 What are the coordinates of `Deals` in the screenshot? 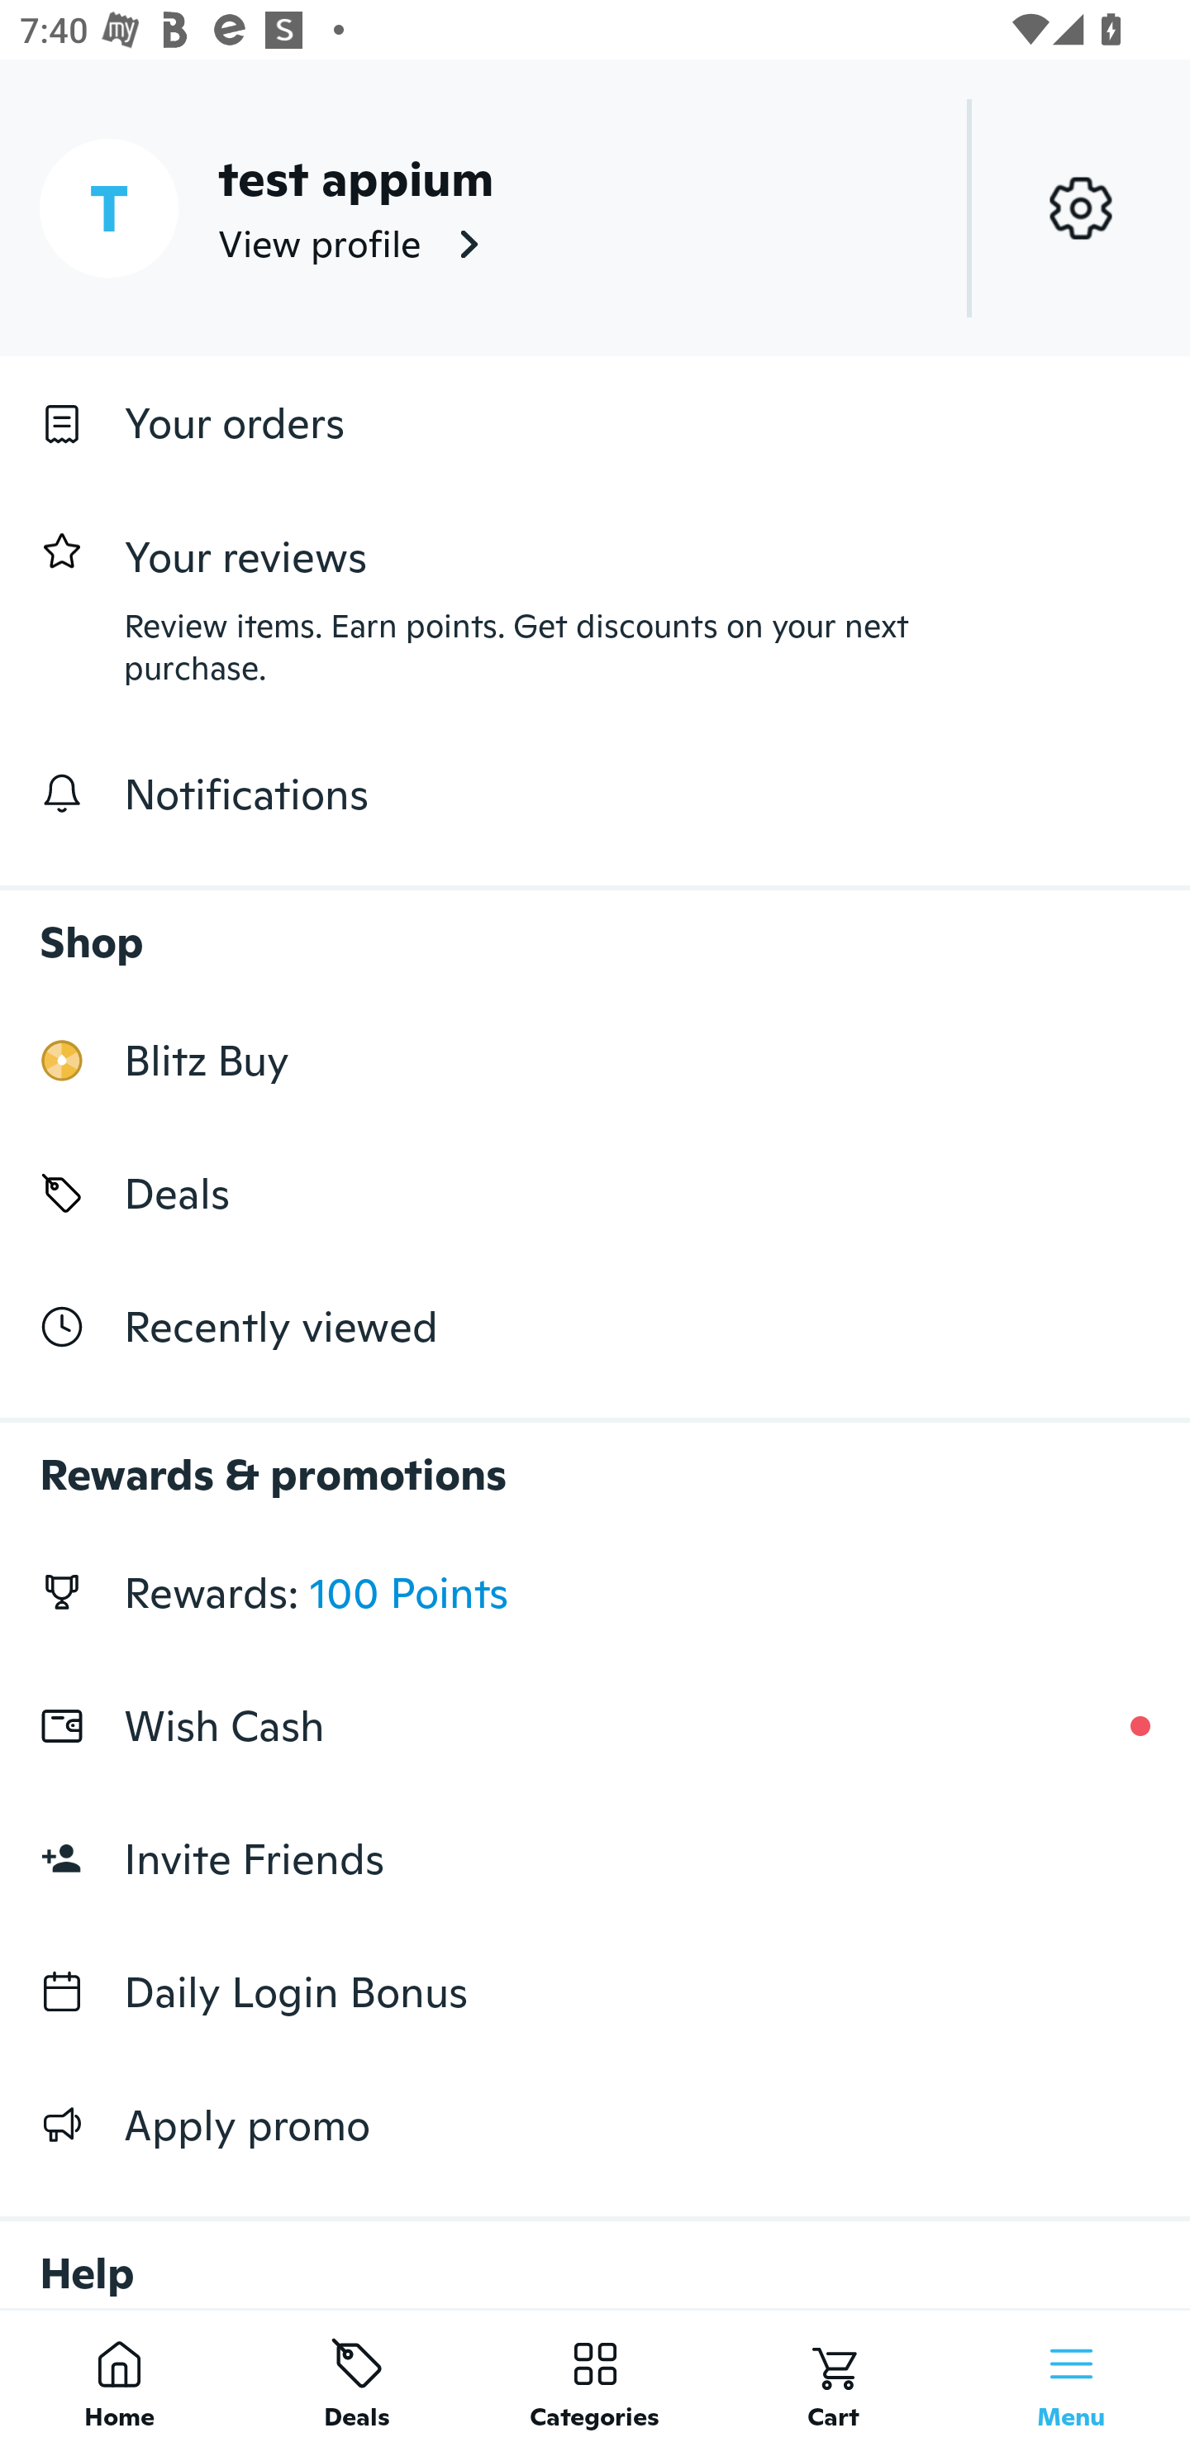 It's located at (357, 2378).